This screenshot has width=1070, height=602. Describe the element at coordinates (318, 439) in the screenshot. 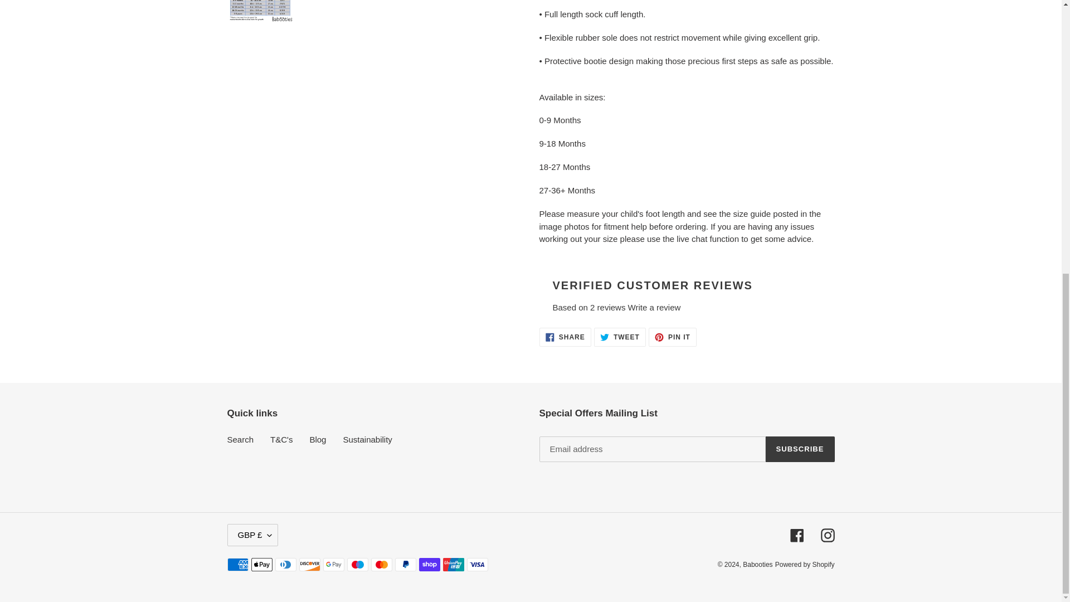

I see `Blog` at that location.